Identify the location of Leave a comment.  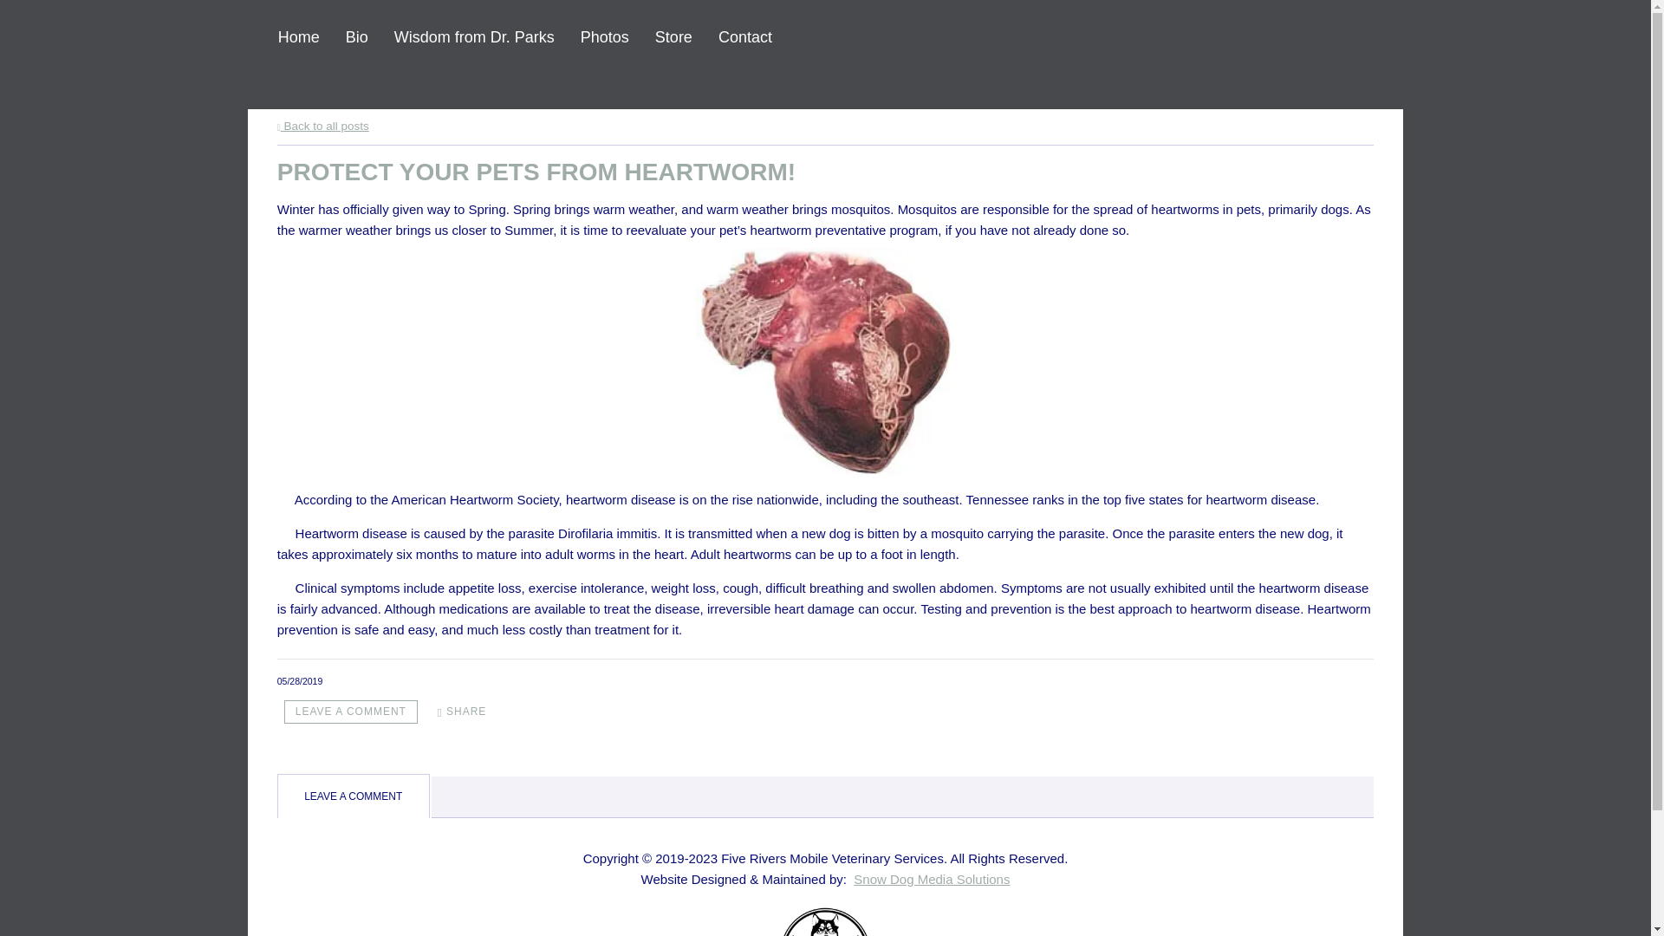
(350, 711).